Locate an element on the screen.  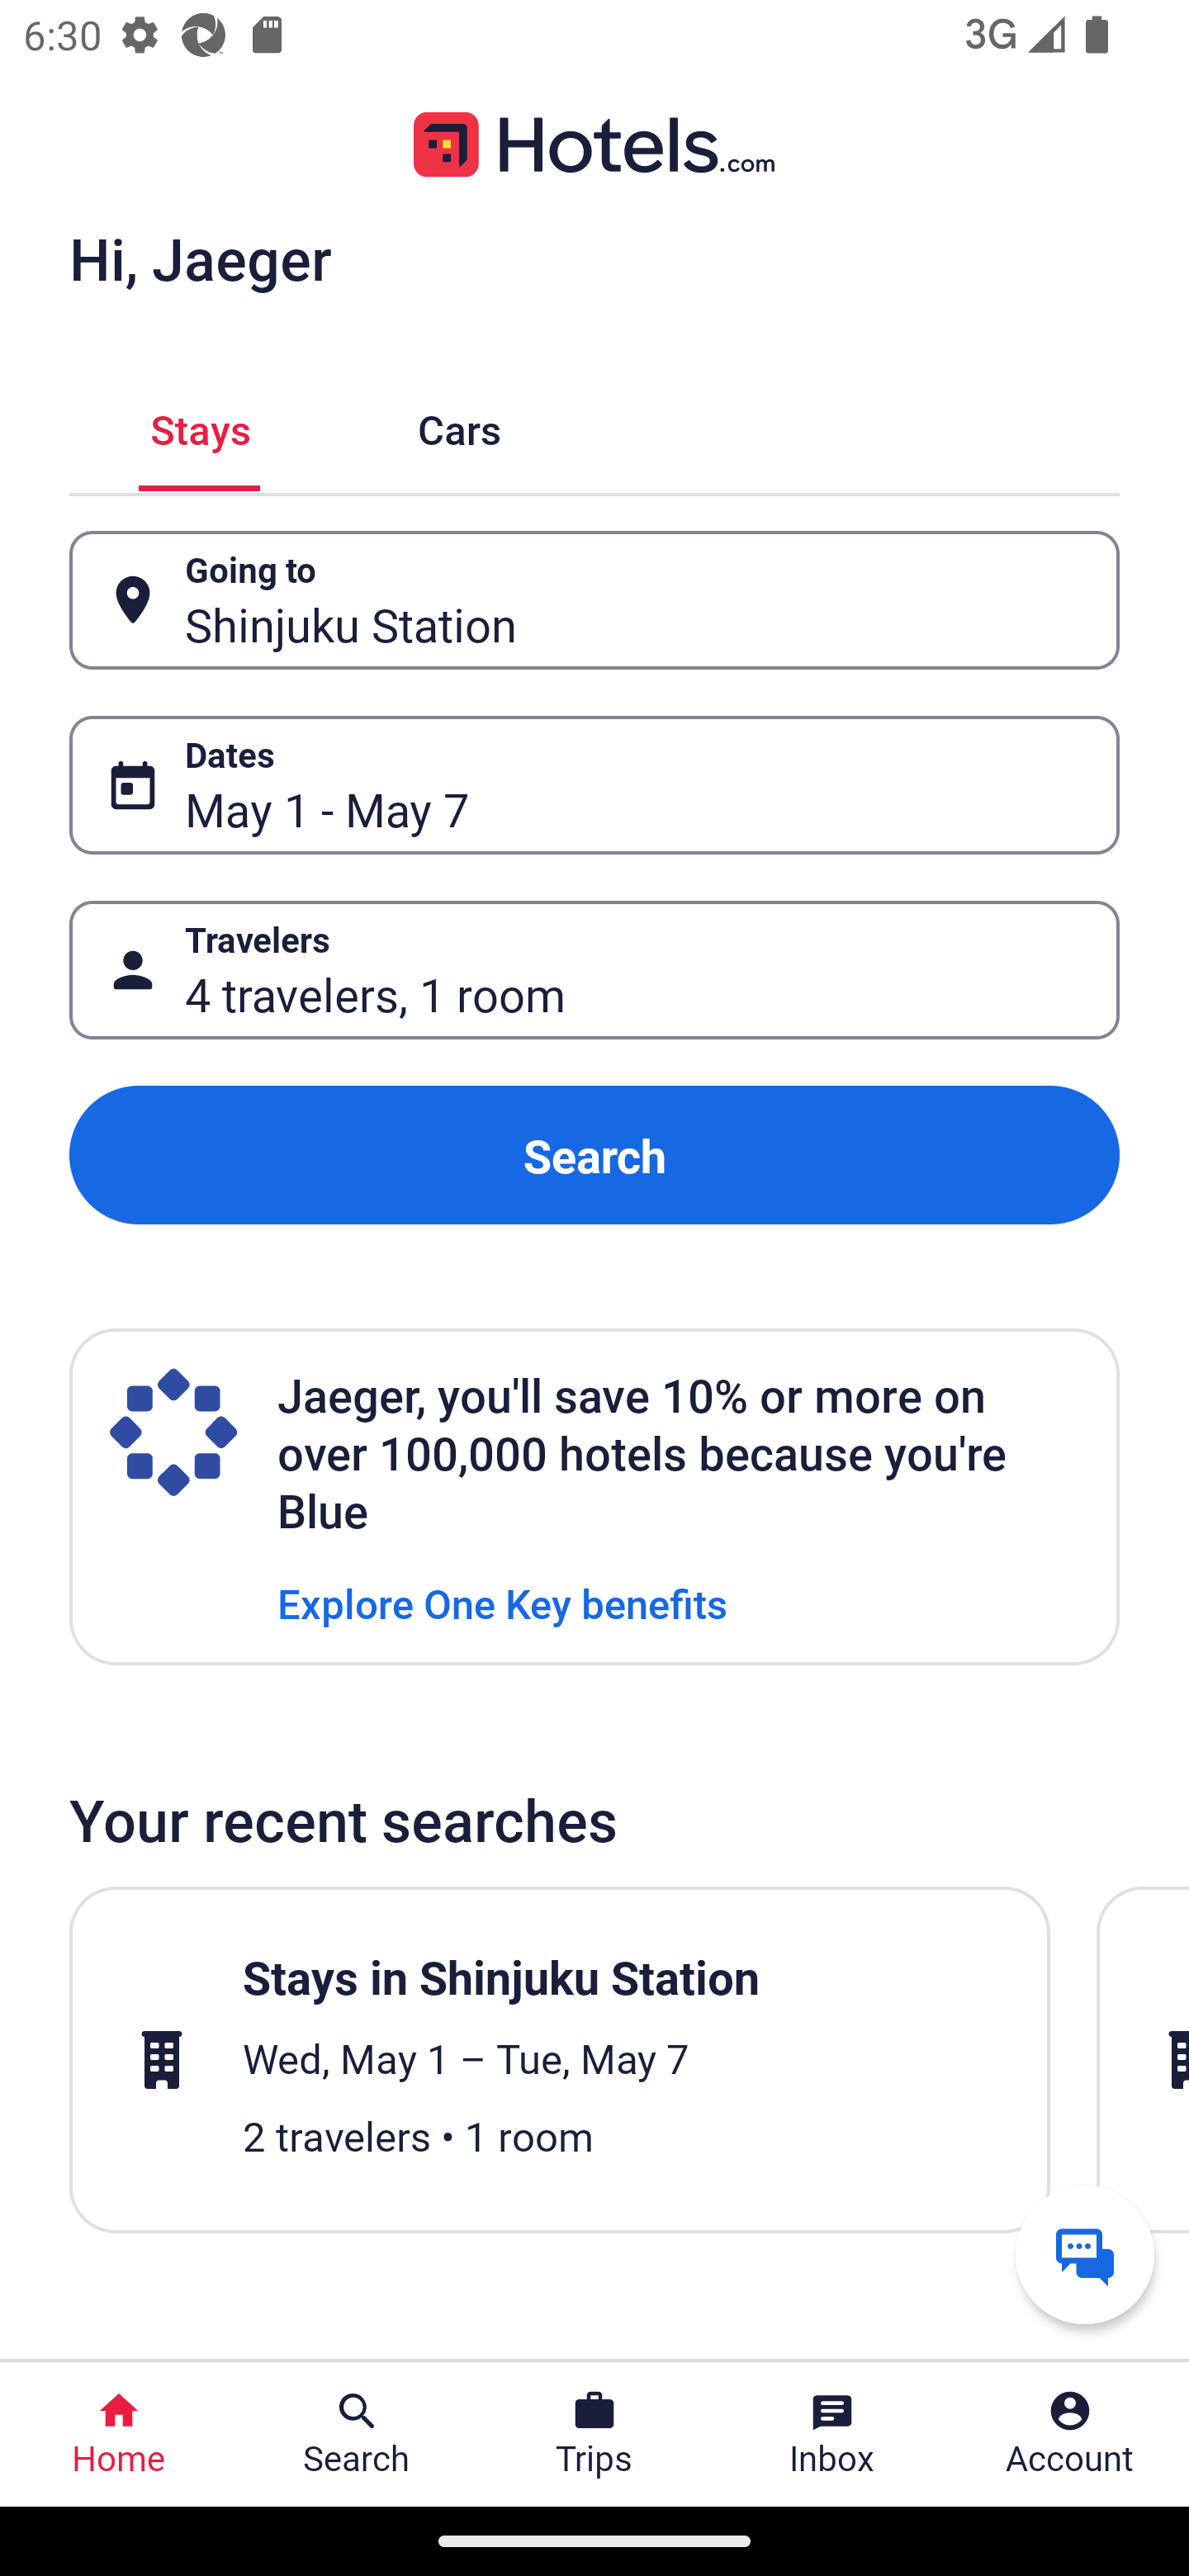
Dates Button May 1 - May 7 is located at coordinates (594, 785).